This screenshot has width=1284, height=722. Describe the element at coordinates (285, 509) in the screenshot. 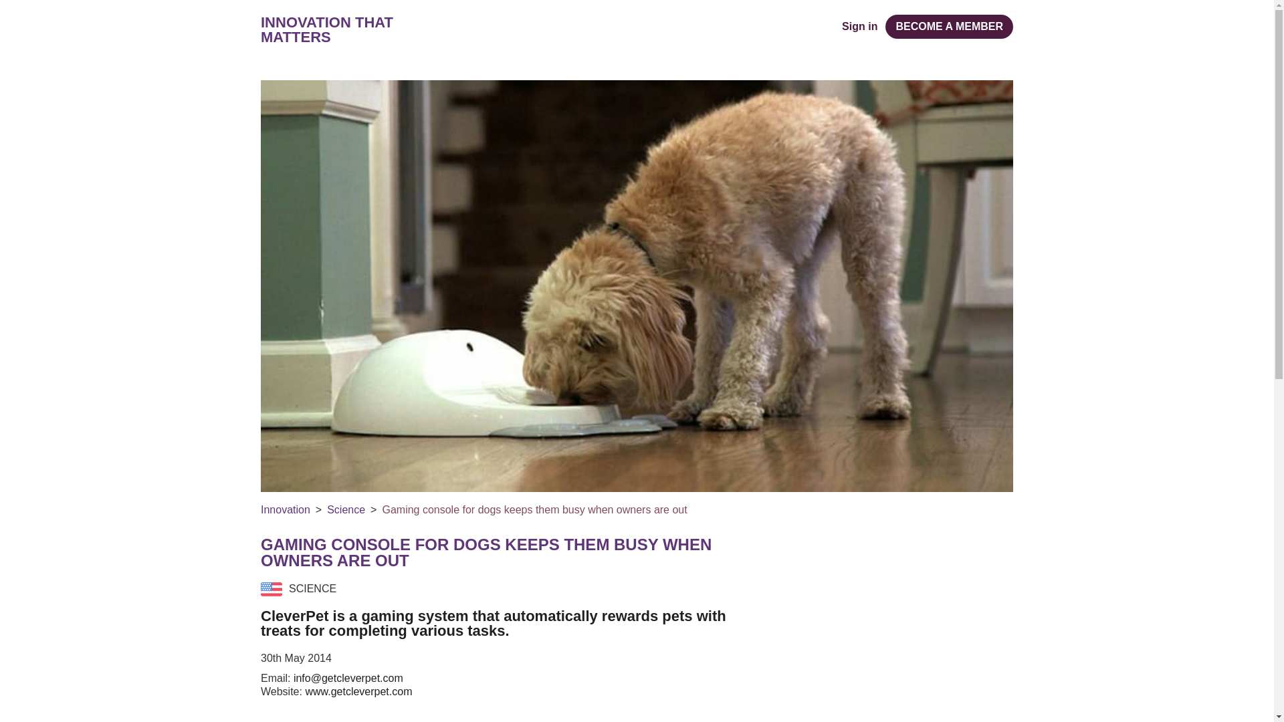

I see `Innovation` at that location.